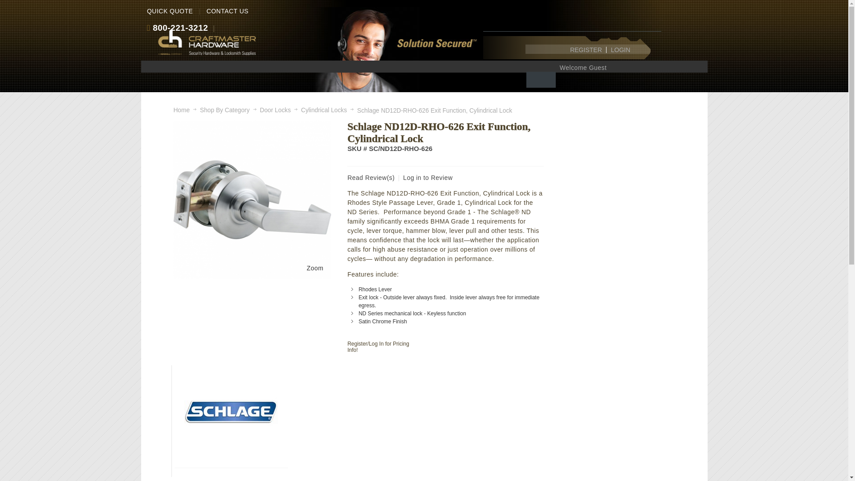 The height and width of the screenshot is (481, 855). I want to click on Click to see more products from Schlage Lock, so click(232, 412).